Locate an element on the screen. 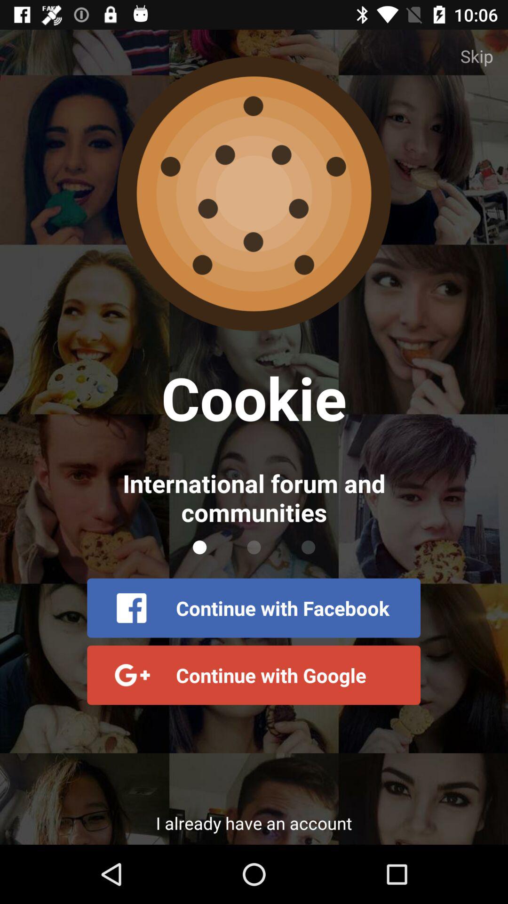 The width and height of the screenshot is (508, 904). choose to continue with google is located at coordinates (254, 675).